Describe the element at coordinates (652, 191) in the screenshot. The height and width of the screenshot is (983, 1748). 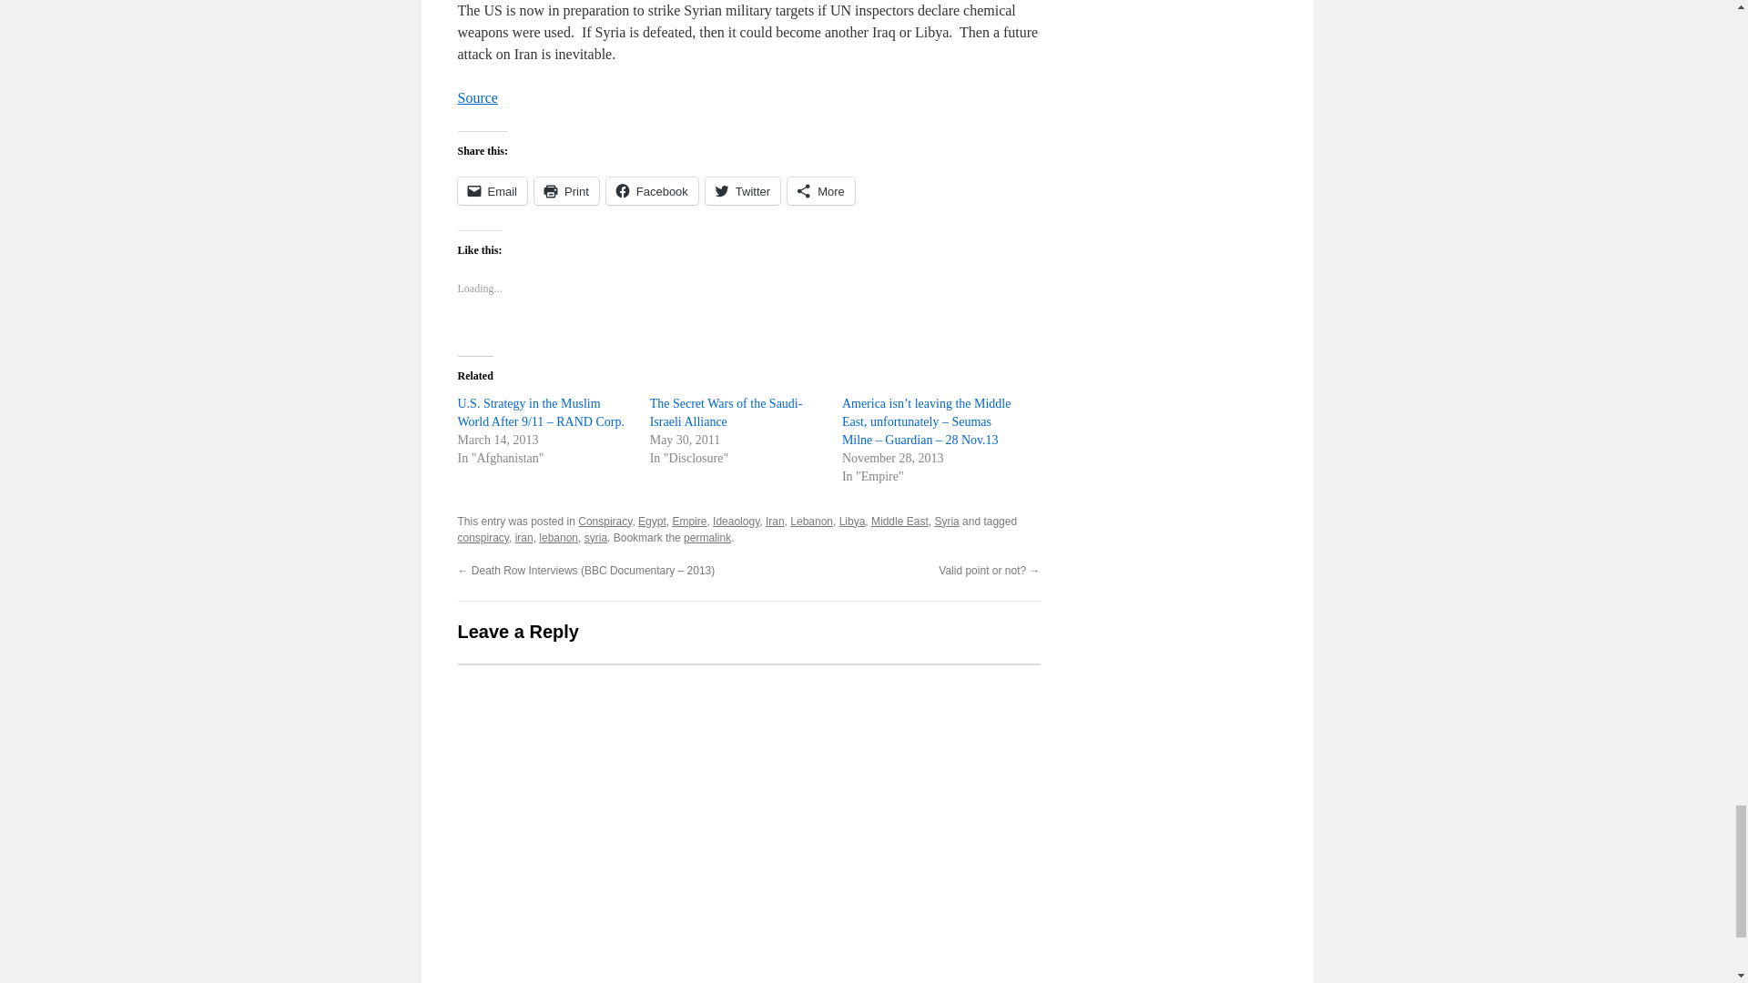
I see `Click to share on Facebook` at that location.